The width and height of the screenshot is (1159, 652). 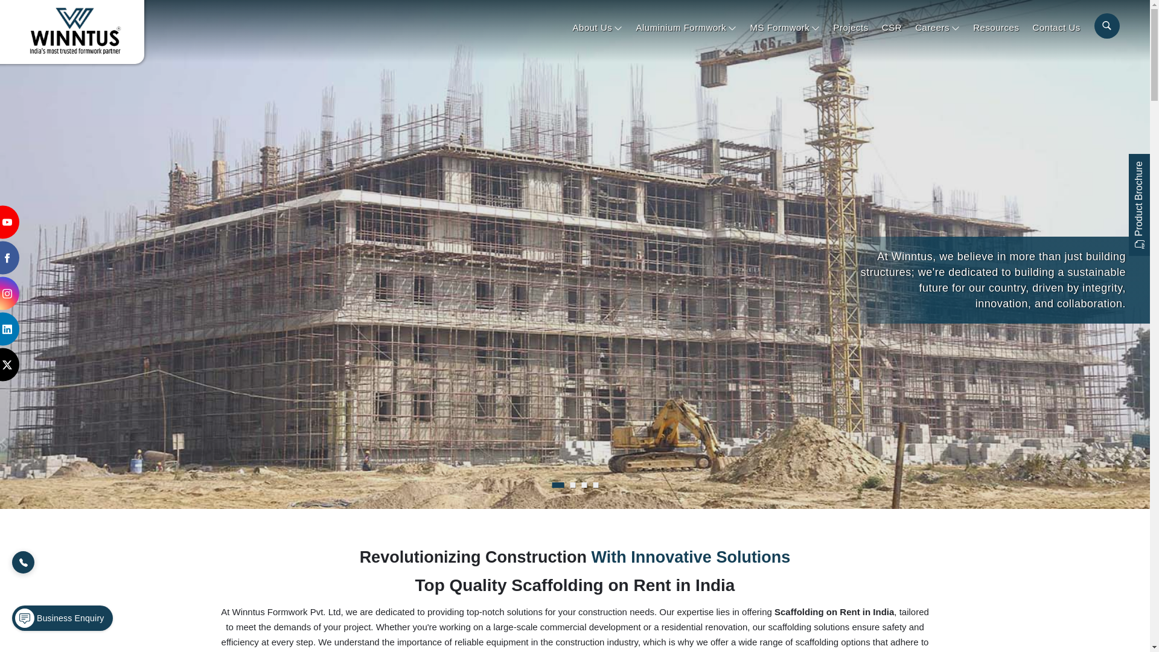 What do you see at coordinates (686, 26) in the screenshot?
I see `Aluminium Formwork` at bounding box center [686, 26].